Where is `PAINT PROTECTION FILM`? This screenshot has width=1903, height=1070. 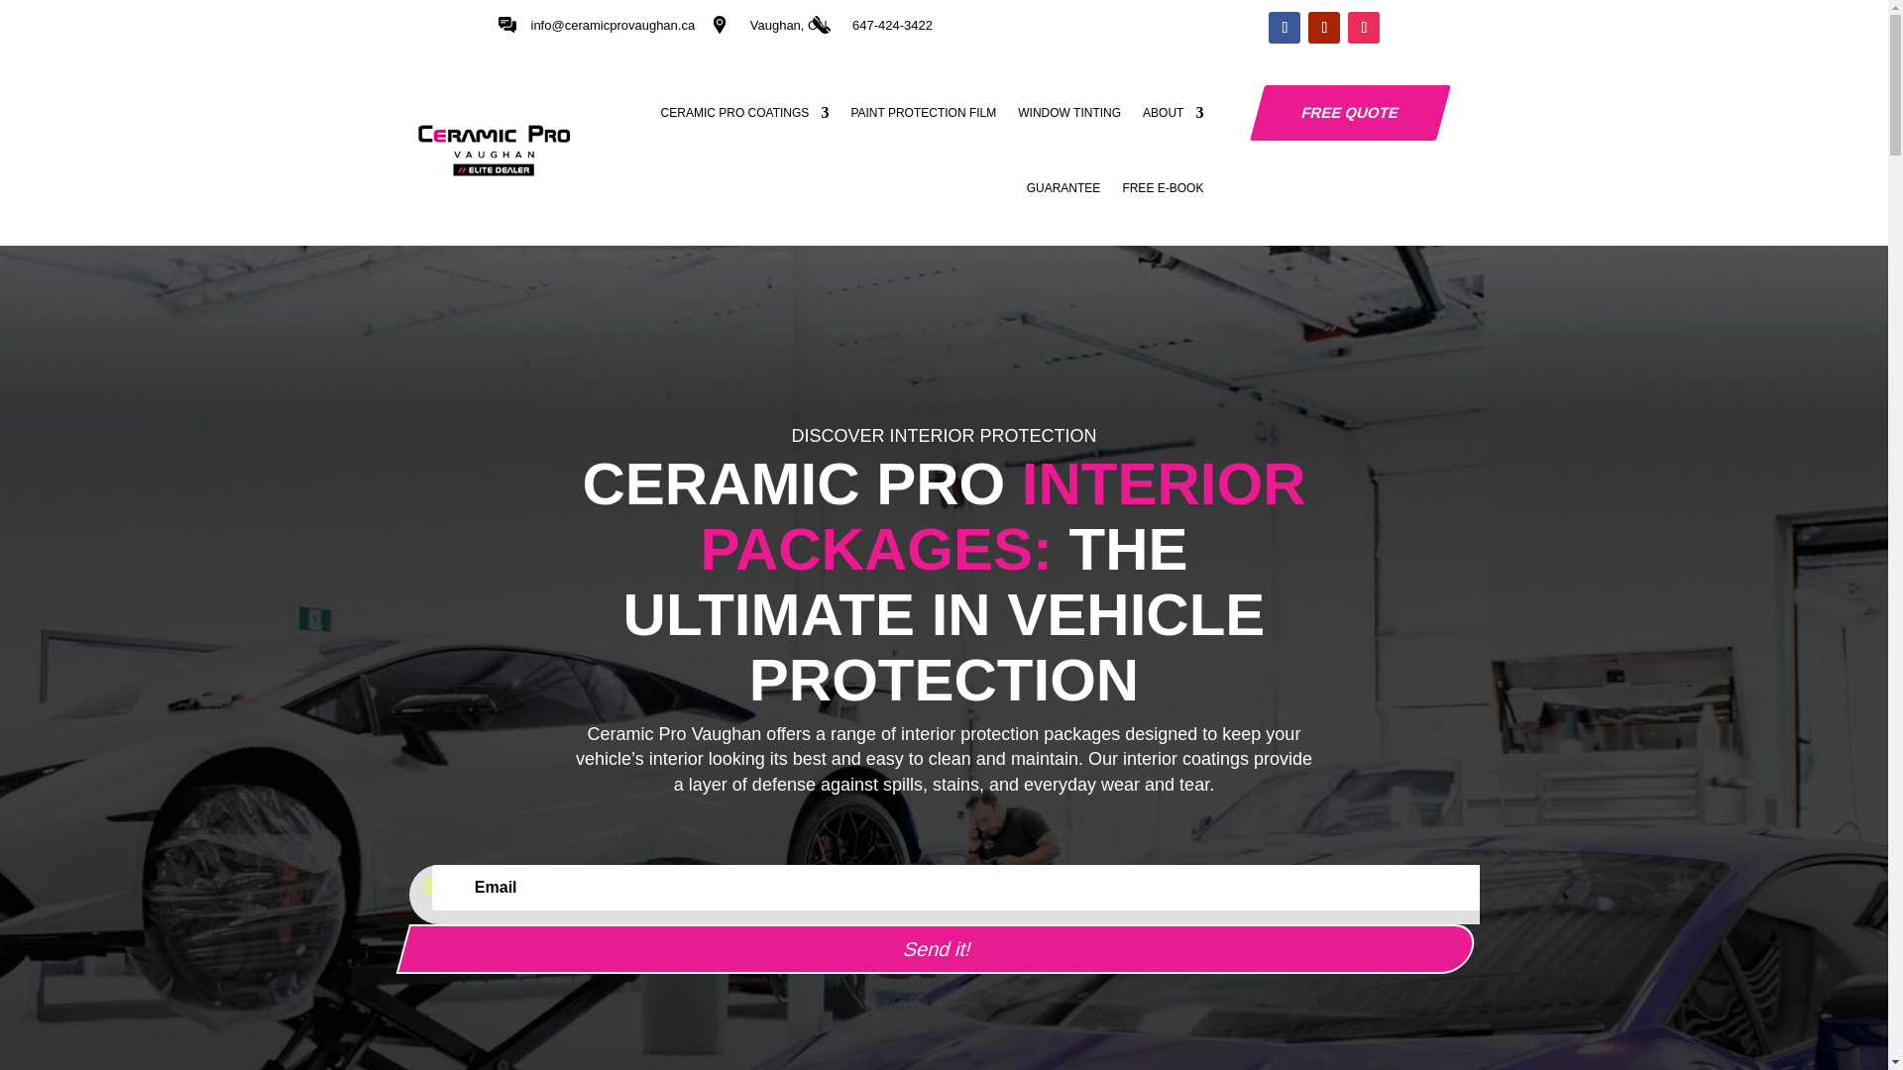
PAINT PROTECTION FILM is located at coordinates (923, 113).